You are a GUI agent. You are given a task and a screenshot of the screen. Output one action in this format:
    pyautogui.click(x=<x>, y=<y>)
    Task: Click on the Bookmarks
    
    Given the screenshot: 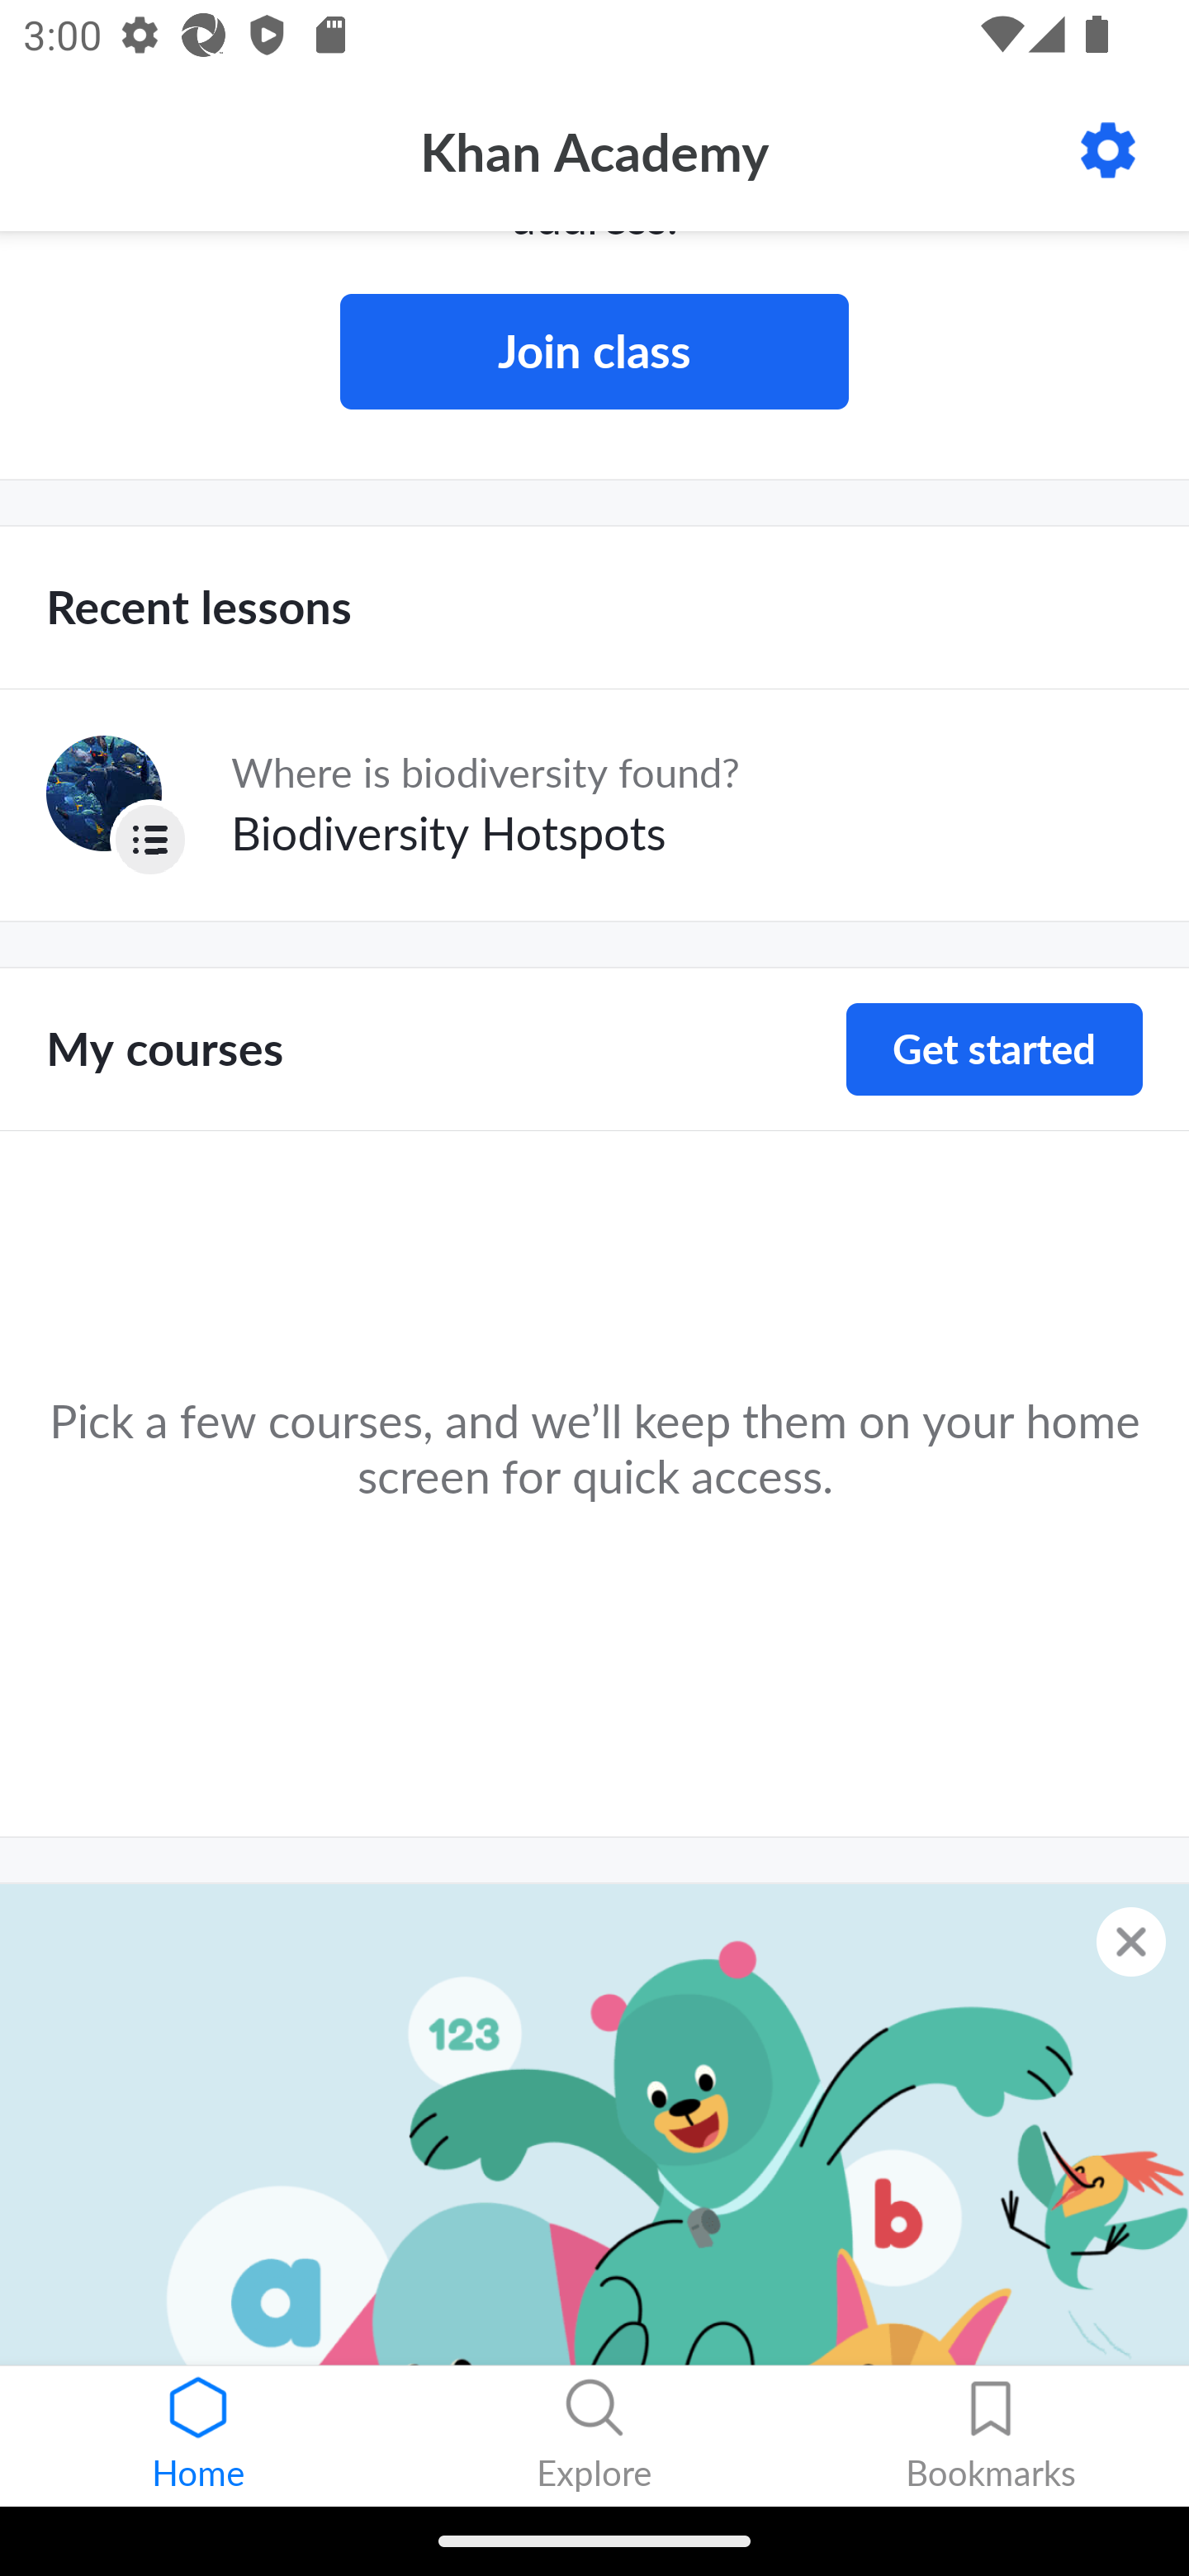 What is the action you would take?
    pyautogui.click(x=991, y=2436)
    